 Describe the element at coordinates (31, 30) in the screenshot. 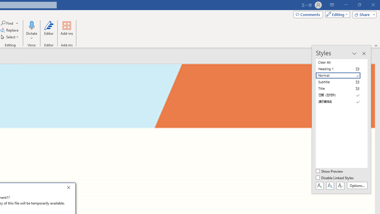

I see `Dictate` at that location.